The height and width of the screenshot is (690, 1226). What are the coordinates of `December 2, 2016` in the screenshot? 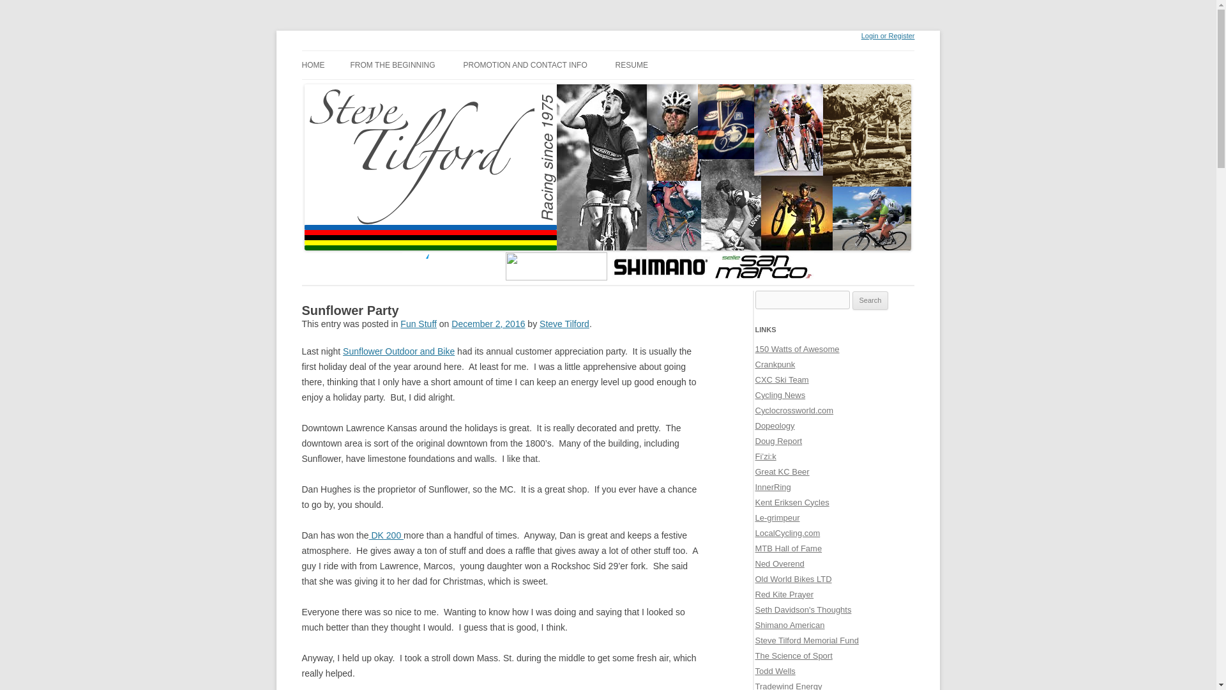 It's located at (488, 323).